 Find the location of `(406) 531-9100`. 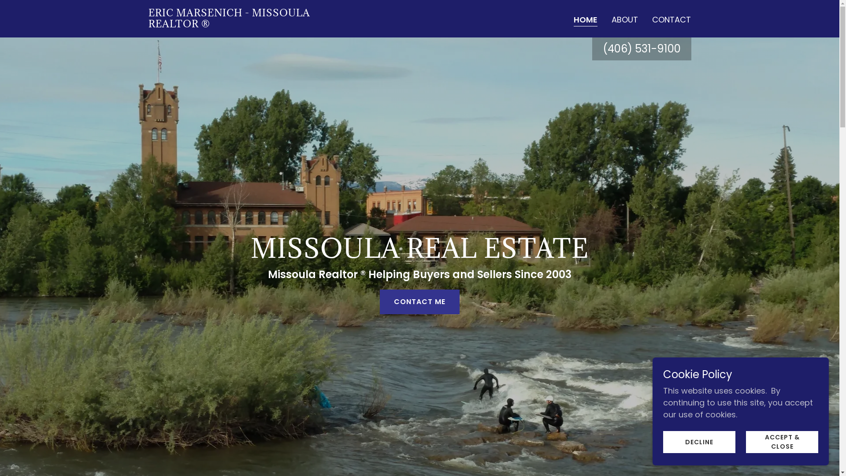

(406) 531-9100 is located at coordinates (642, 48).